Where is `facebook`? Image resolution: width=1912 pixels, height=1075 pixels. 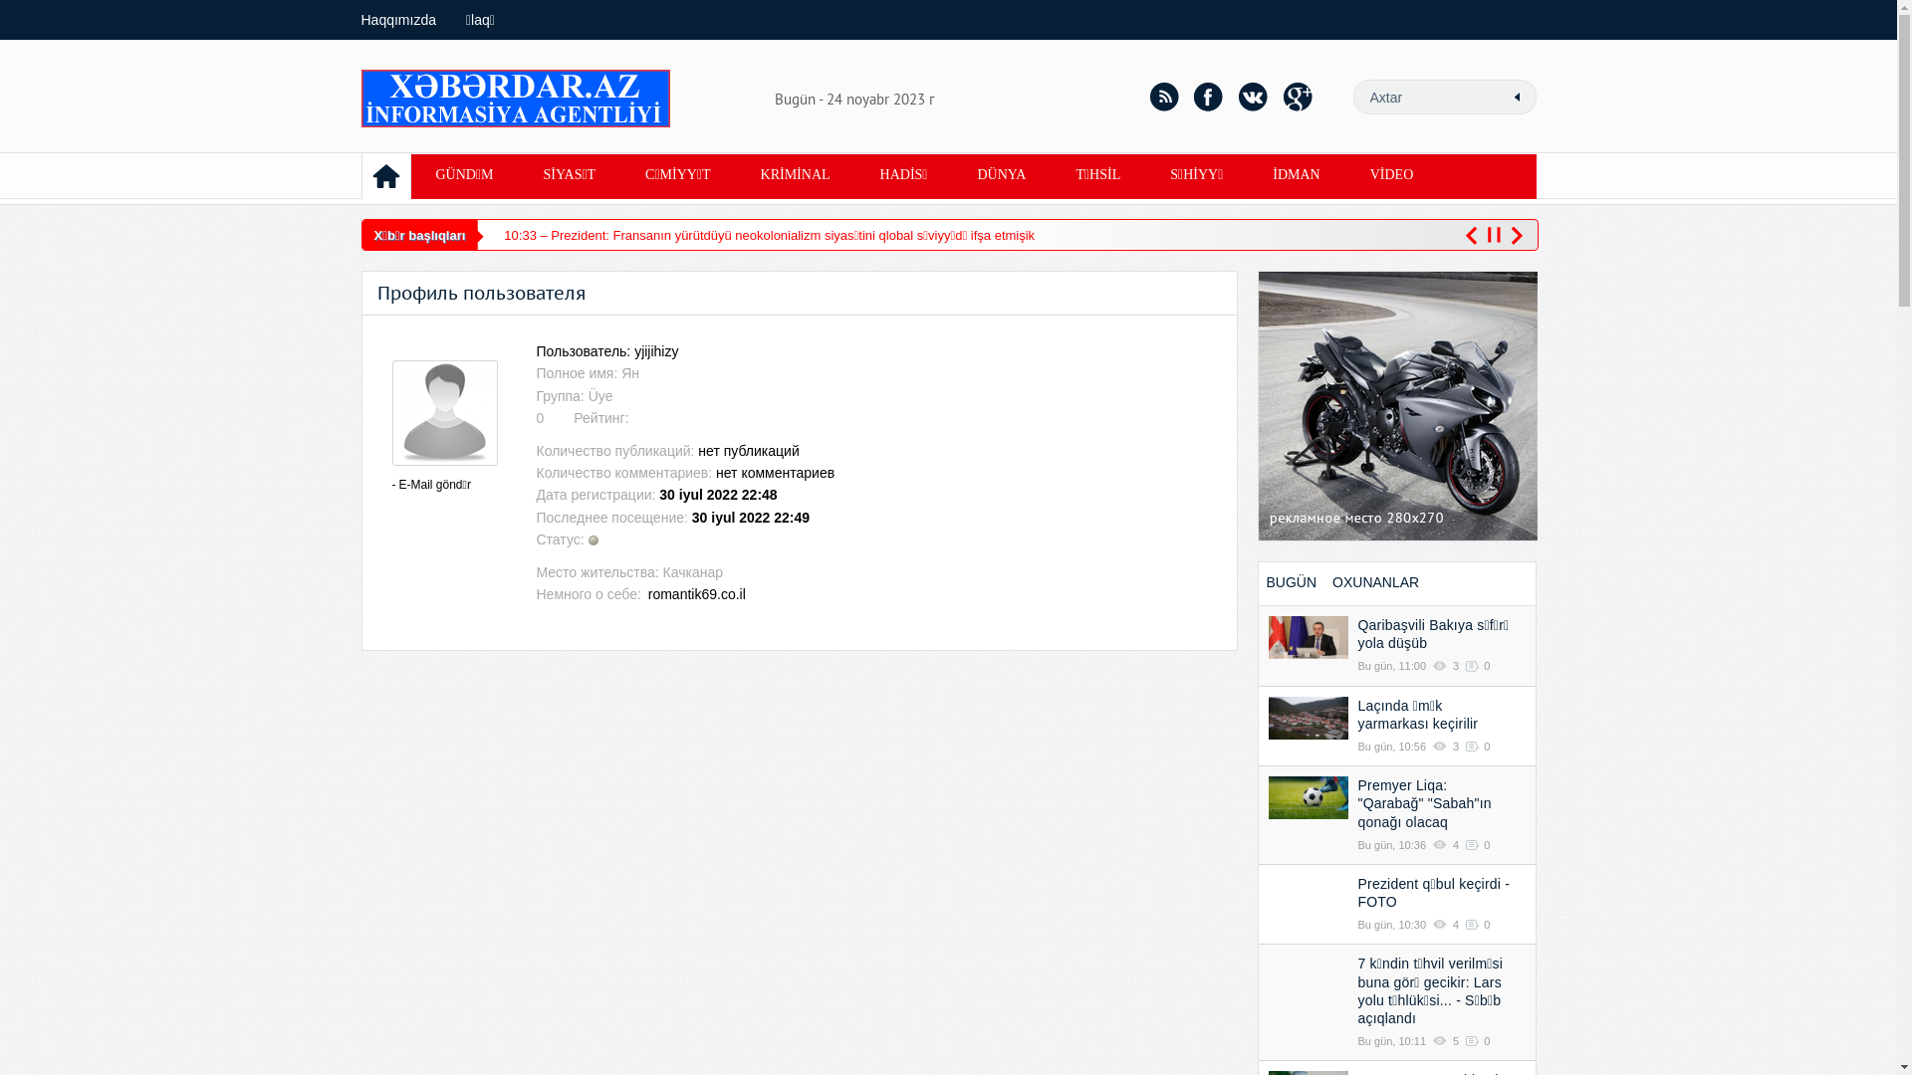 facebook is located at coordinates (1208, 97).